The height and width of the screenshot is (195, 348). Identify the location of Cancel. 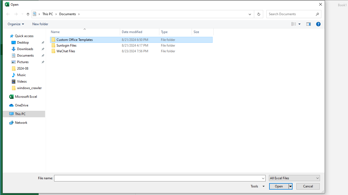
(308, 186).